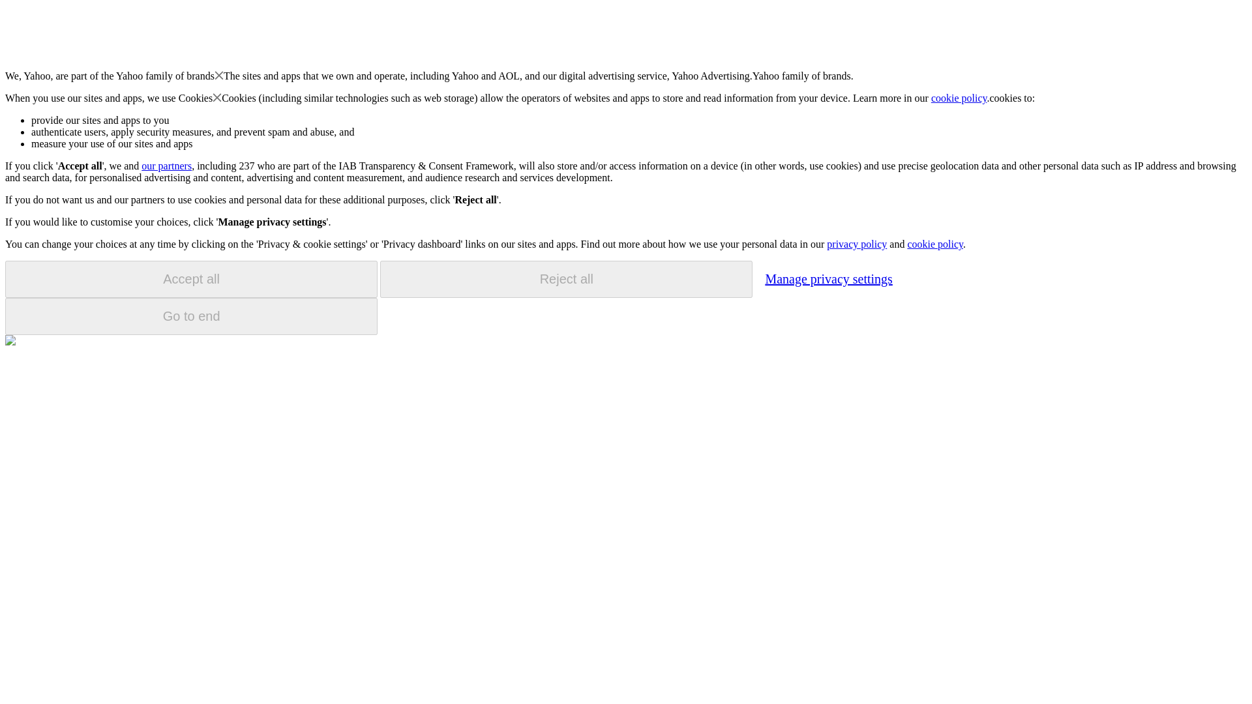  What do you see at coordinates (959, 98) in the screenshot?
I see `cookie policy` at bounding box center [959, 98].